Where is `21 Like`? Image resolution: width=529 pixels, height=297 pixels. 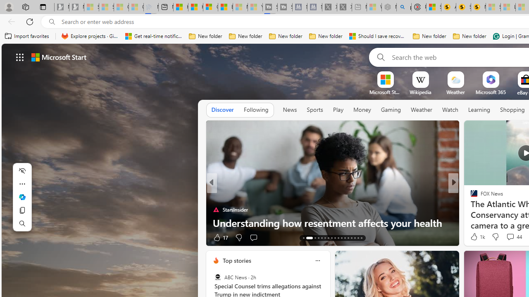 21 Like is located at coordinates (475, 237).